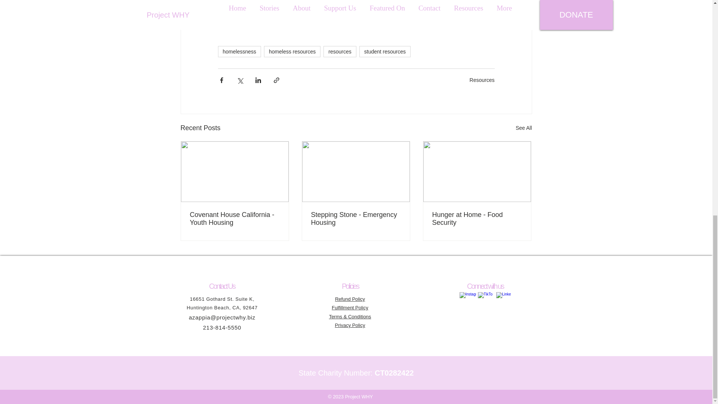  What do you see at coordinates (385, 52) in the screenshot?
I see `student resources` at bounding box center [385, 52].